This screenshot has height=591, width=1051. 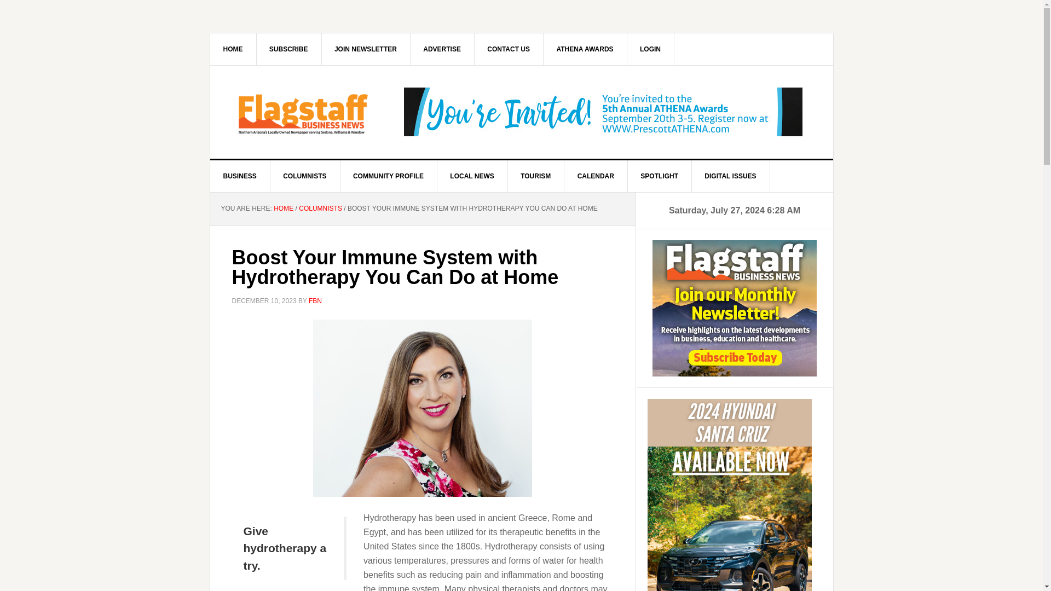 What do you see at coordinates (585, 49) in the screenshot?
I see `ATHENA AWARDS` at bounding box center [585, 49].